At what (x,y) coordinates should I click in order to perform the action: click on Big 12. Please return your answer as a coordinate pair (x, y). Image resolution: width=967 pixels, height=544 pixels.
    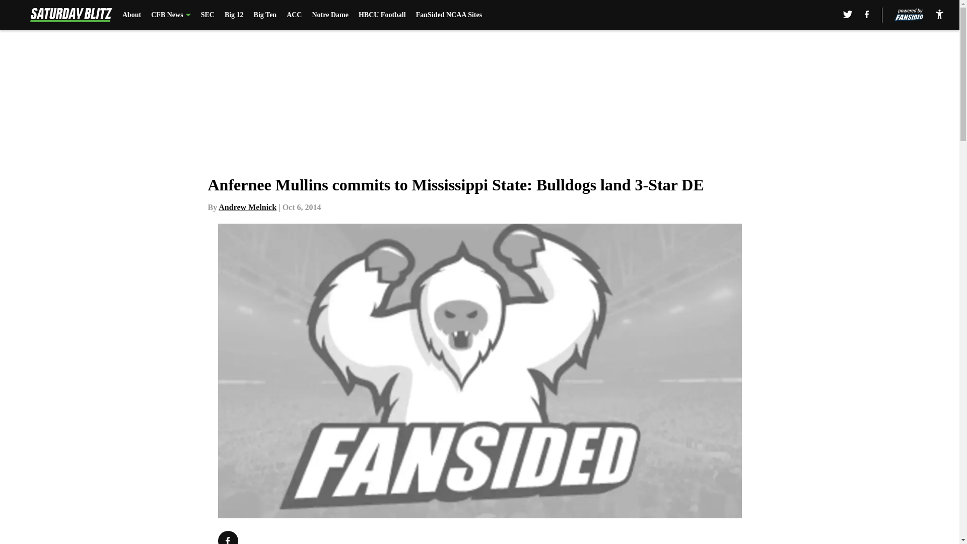
    Looking at the image, I should click on (234, 15).